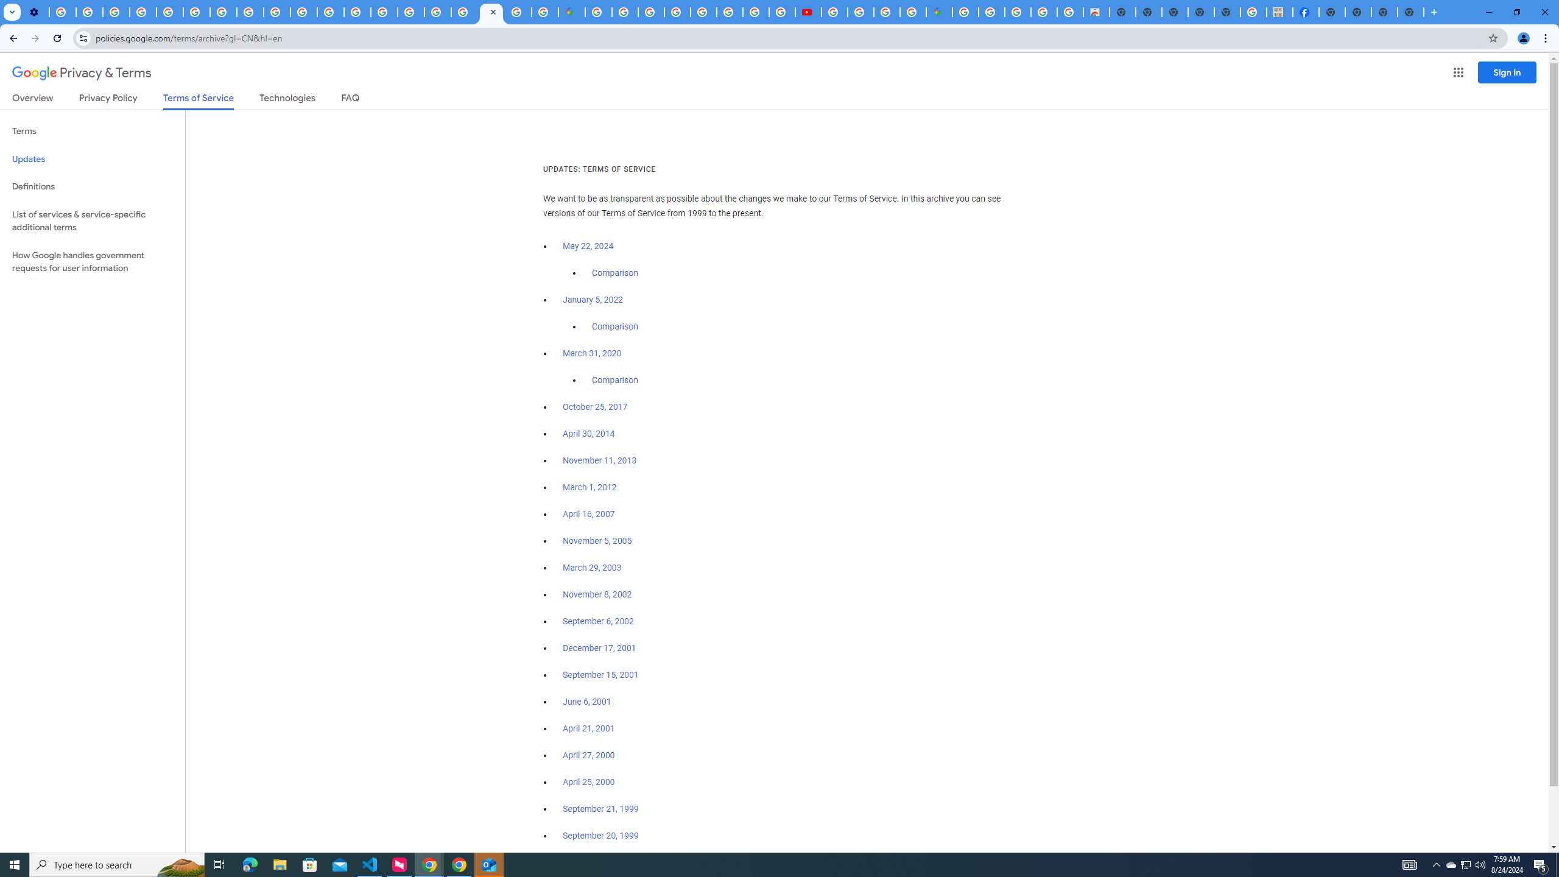  Describe the element at coordinates (589, 728) in the screenshot. I see `April 21, 2001` at that location.